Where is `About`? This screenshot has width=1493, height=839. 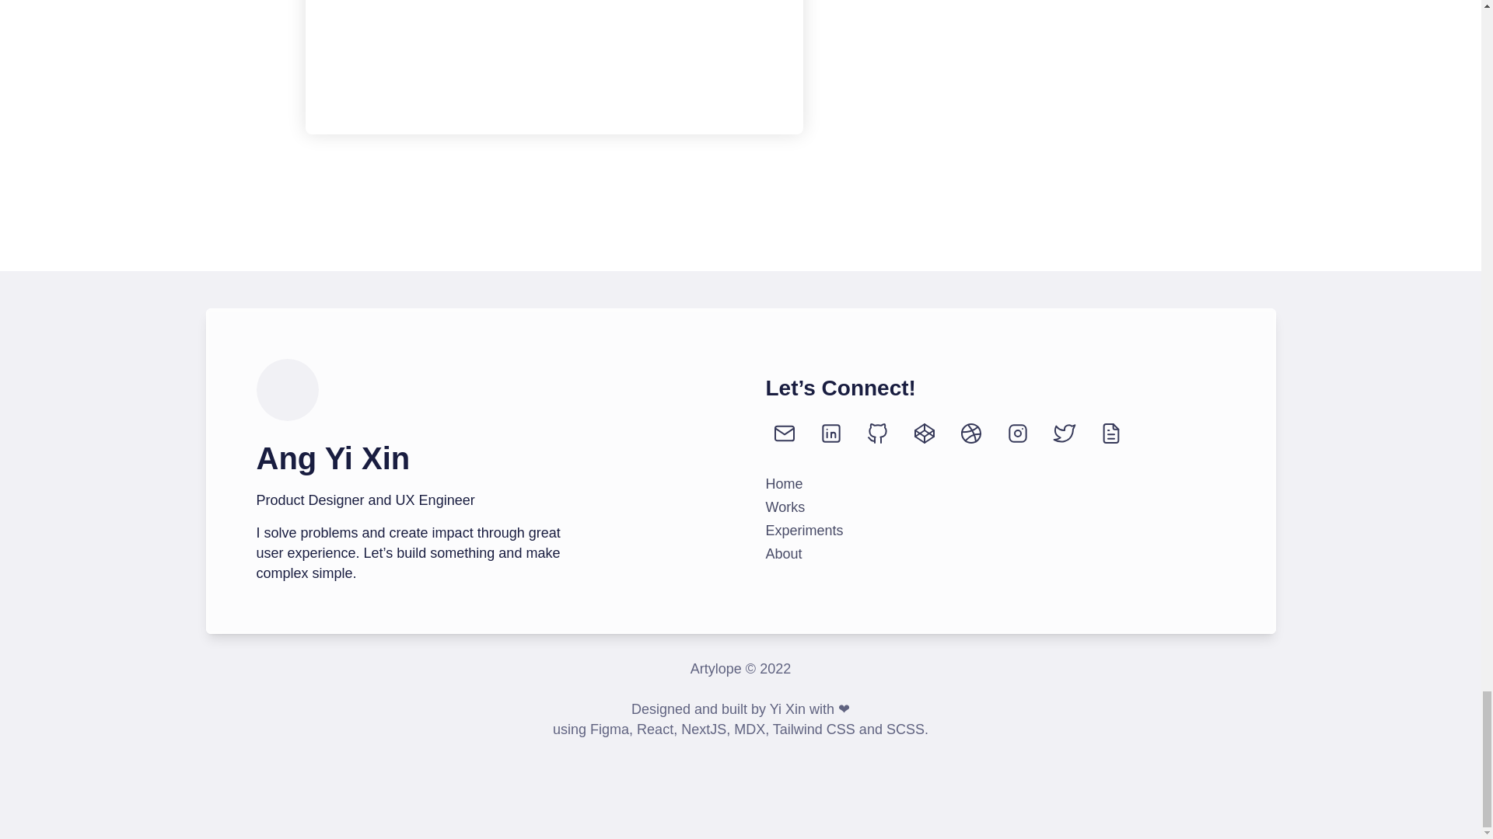 About is located at coordinates (783, 553).